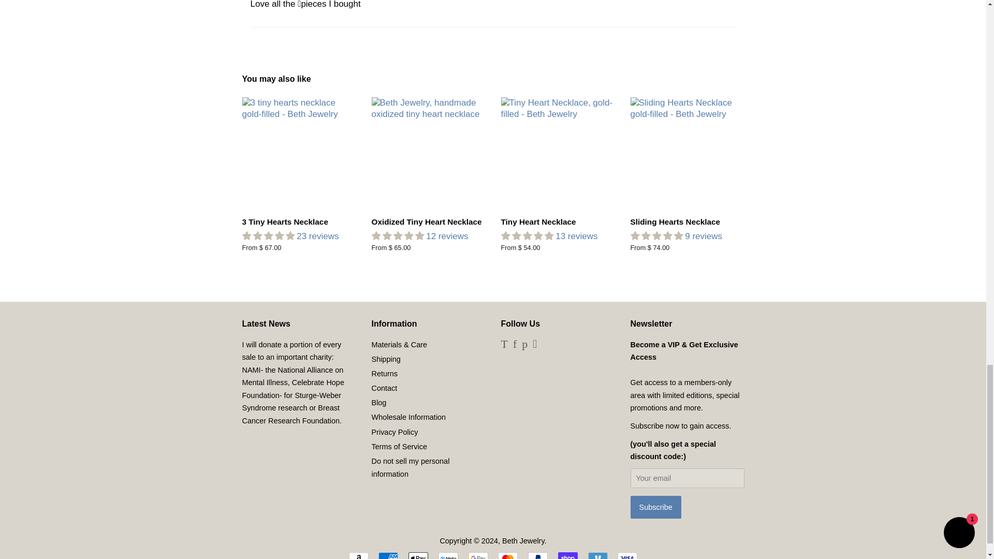 The image size is (994, 559). I want to click on Apple Pay, so click(418, 556).